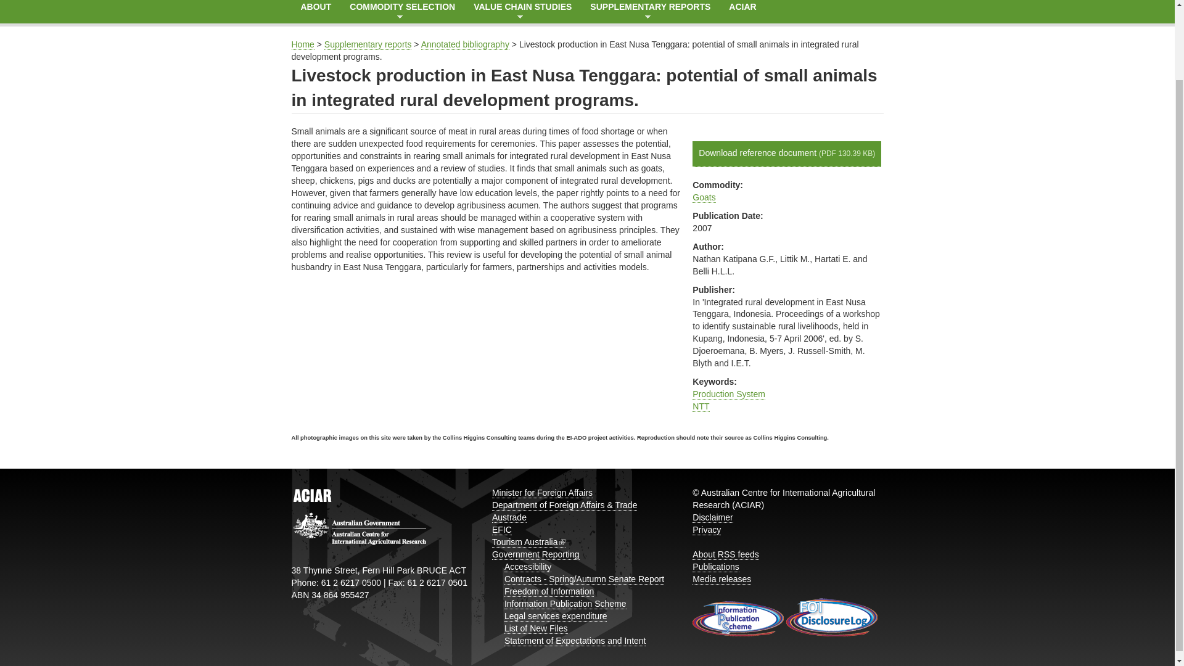  What do you see at coordinates (536, 555) in the screenshot?
I see `Government Reporting` at bounding box center [536, 555].